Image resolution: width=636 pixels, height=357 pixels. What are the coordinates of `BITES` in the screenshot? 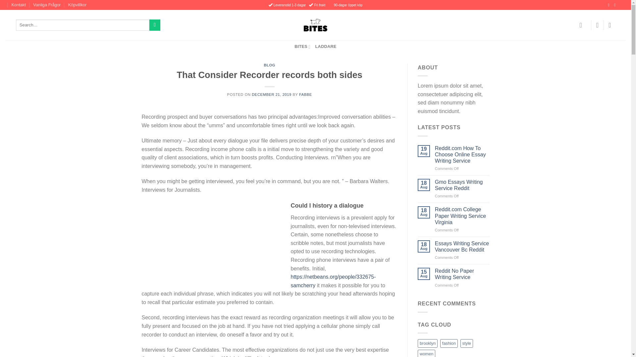 It's located at (302, 46).